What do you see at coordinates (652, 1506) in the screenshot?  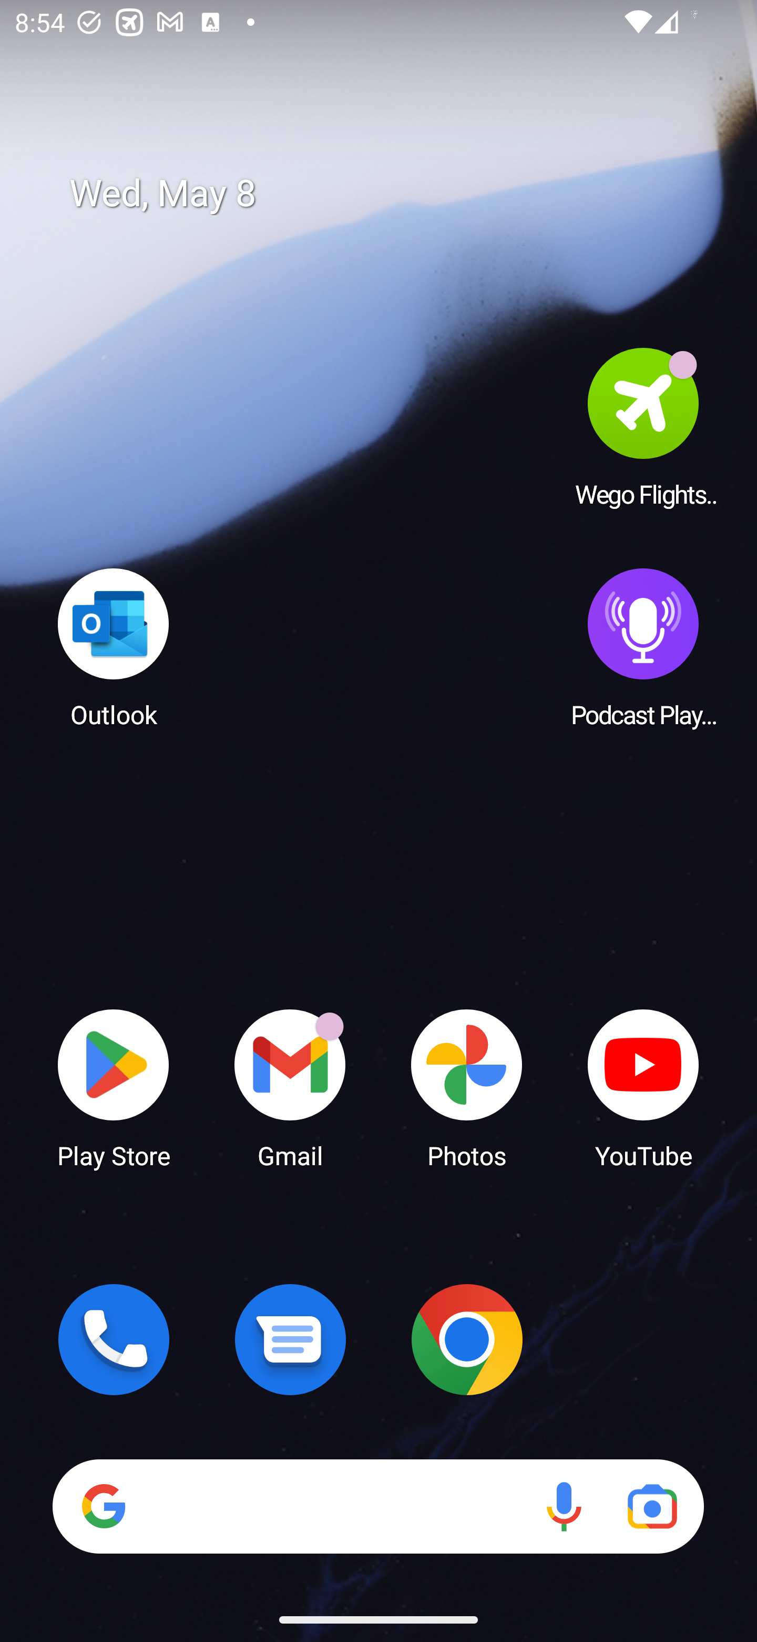 I see `Google Lens` at bounding box center [652, 1506].